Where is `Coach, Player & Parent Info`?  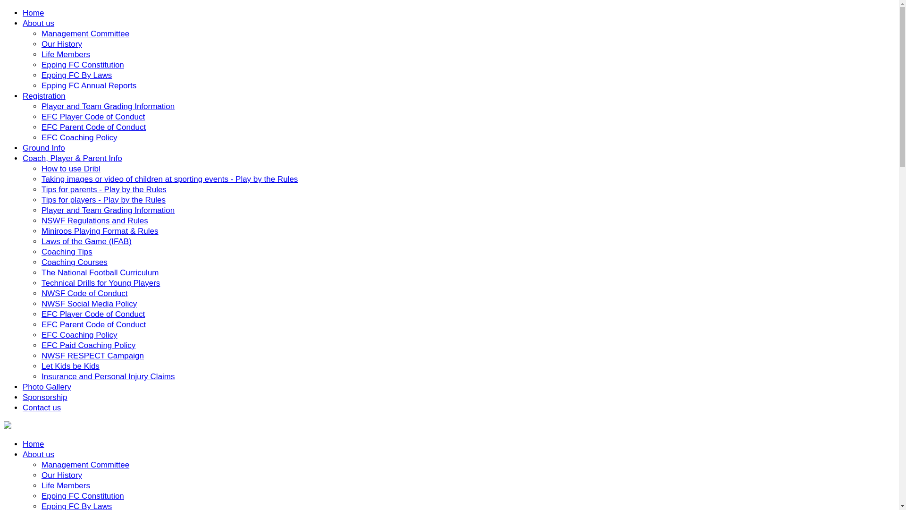
Coach, Player & Parent Info is located at coordinates (73, 159).